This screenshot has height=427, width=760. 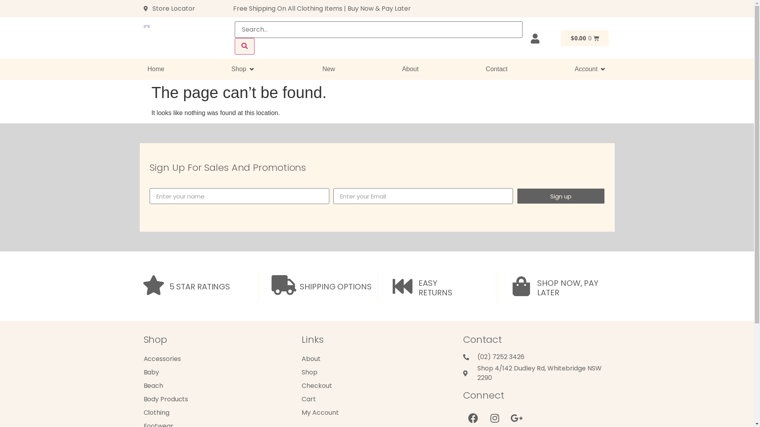 What do you see at coordinates (184, 9) in the screenshot?
I see `Store Locator` at bounding box center [184, 9].